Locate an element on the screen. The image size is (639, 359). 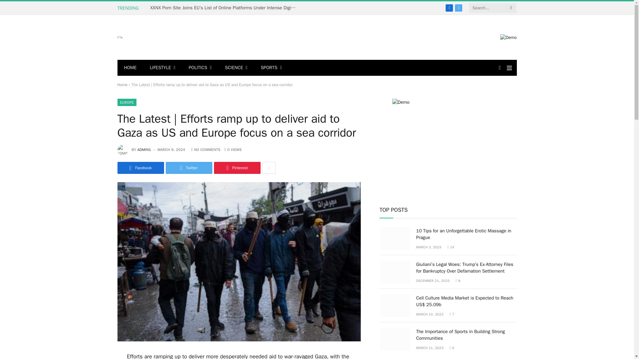
HOME is located at coordinates (130, 68).